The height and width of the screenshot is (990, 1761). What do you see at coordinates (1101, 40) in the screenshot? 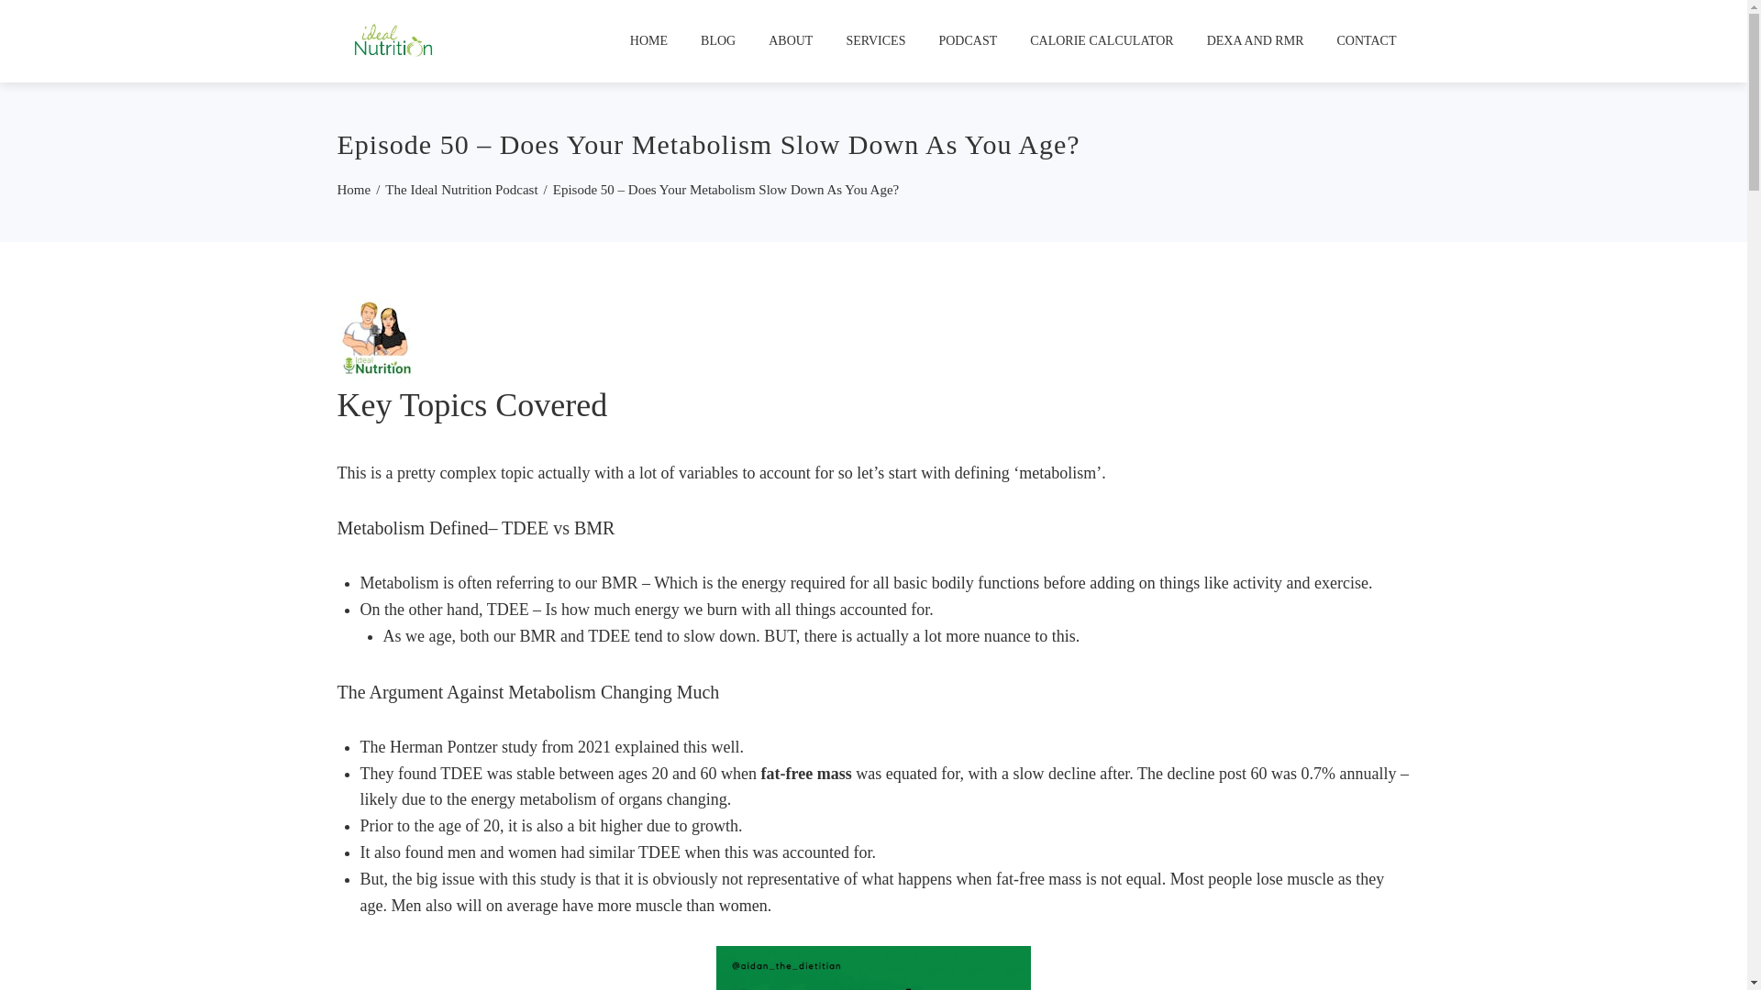
I see `CALORIE CALCULATOR` at bounding box center [1101, 40].